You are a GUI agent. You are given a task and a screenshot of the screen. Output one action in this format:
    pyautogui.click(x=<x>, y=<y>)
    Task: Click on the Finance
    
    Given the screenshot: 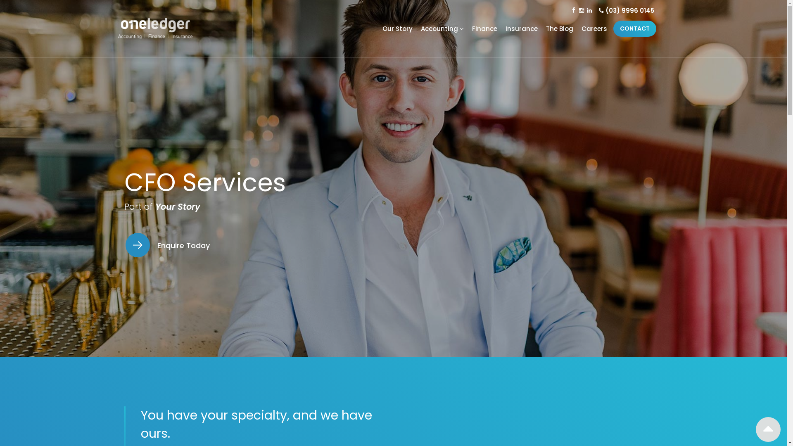 What is the action you would take?
    pyautogui.click(x=482, y=29)
    